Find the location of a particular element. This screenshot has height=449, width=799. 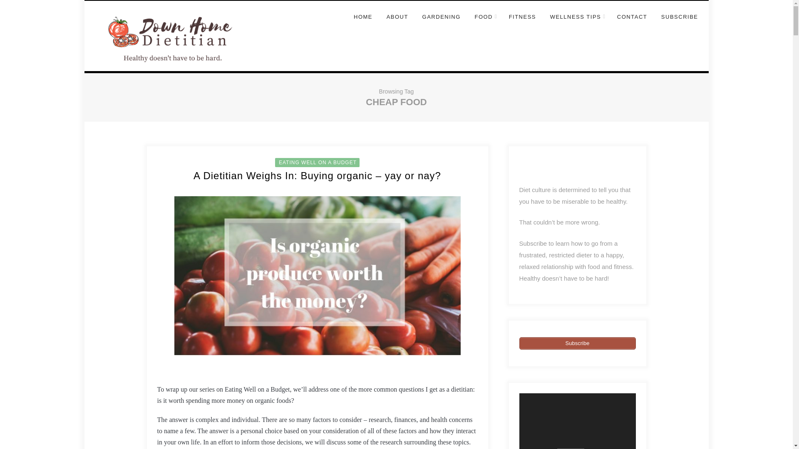

GARDENING is located at coordinates (441, 15).